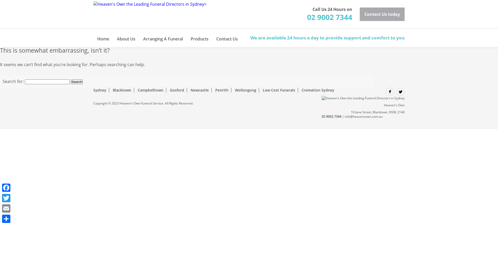  What do you see at coordinates (330, 17) in the screenshot?
I see `02 9002 7344` at bounding box center [330, 17].